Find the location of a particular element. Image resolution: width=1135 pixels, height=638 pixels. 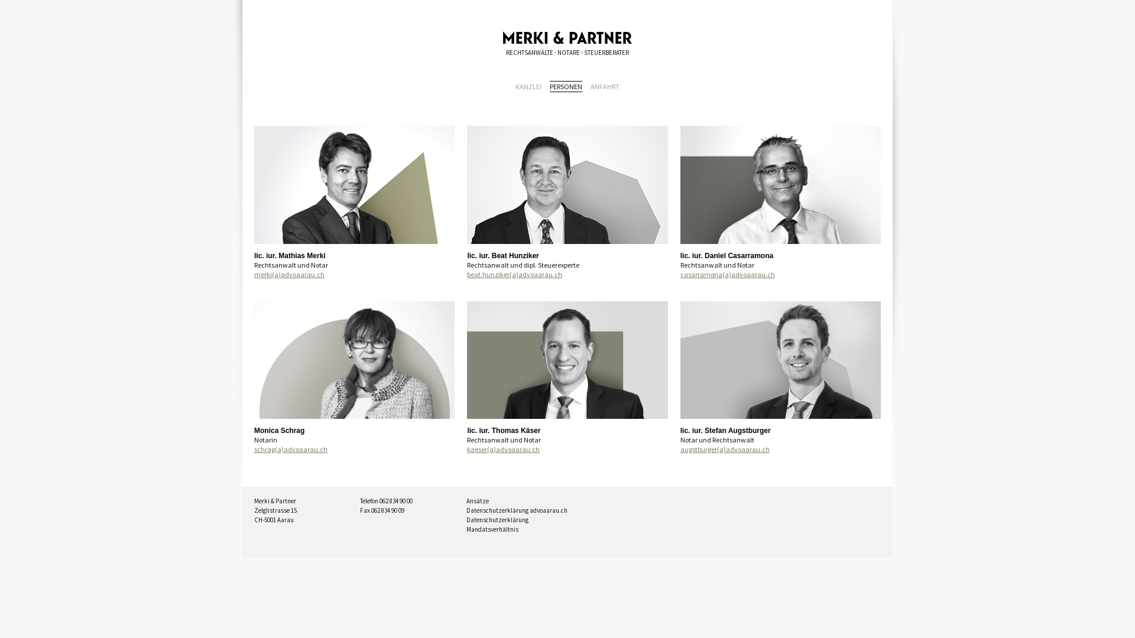

ANFAHRT is located at coordinates (605, 86).